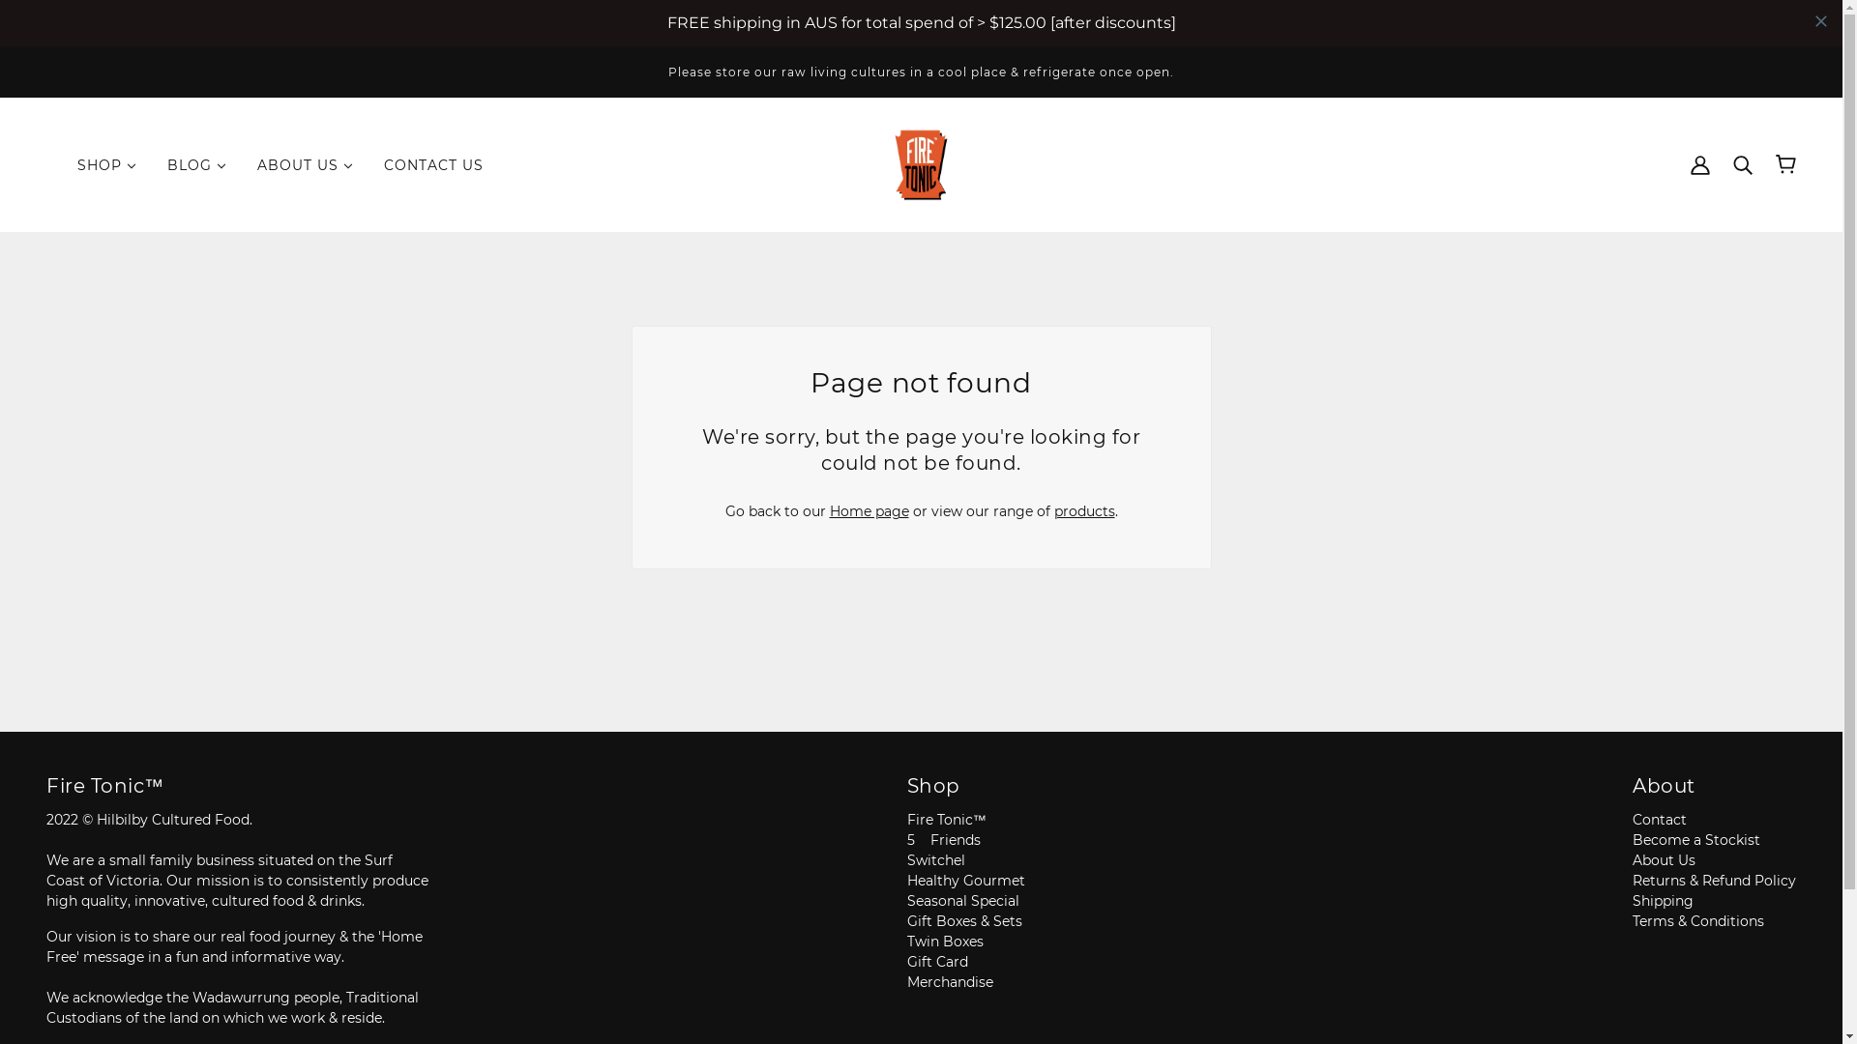 The image size is (1857, 1044). I want to click on /, so click(921, 163).